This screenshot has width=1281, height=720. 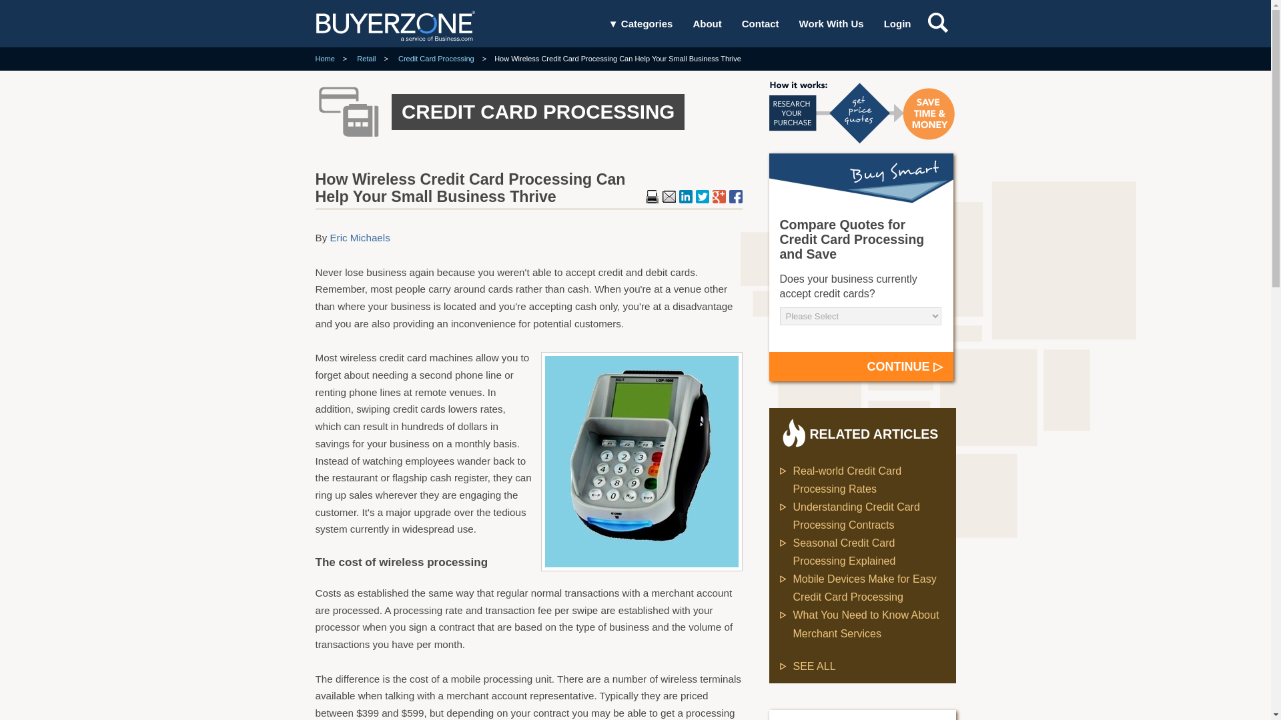 I want to click on 1st National Payment Solutions, so click(x=825, y=719).